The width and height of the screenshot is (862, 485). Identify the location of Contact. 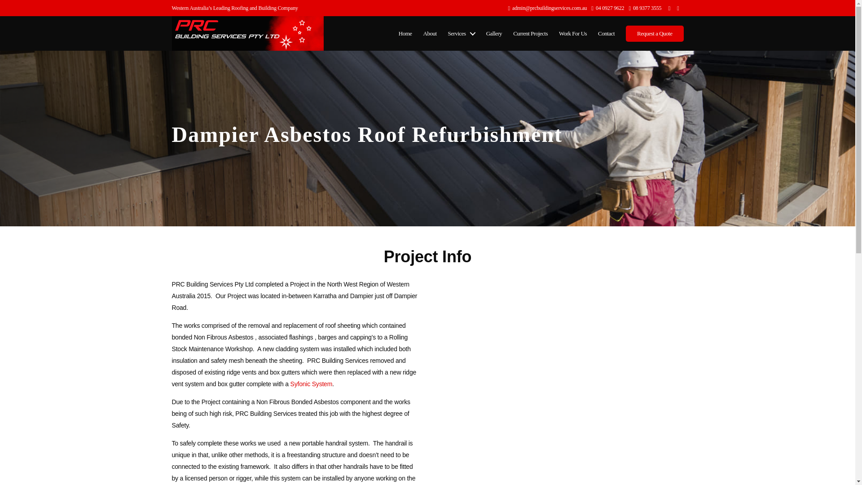
(606, 33).